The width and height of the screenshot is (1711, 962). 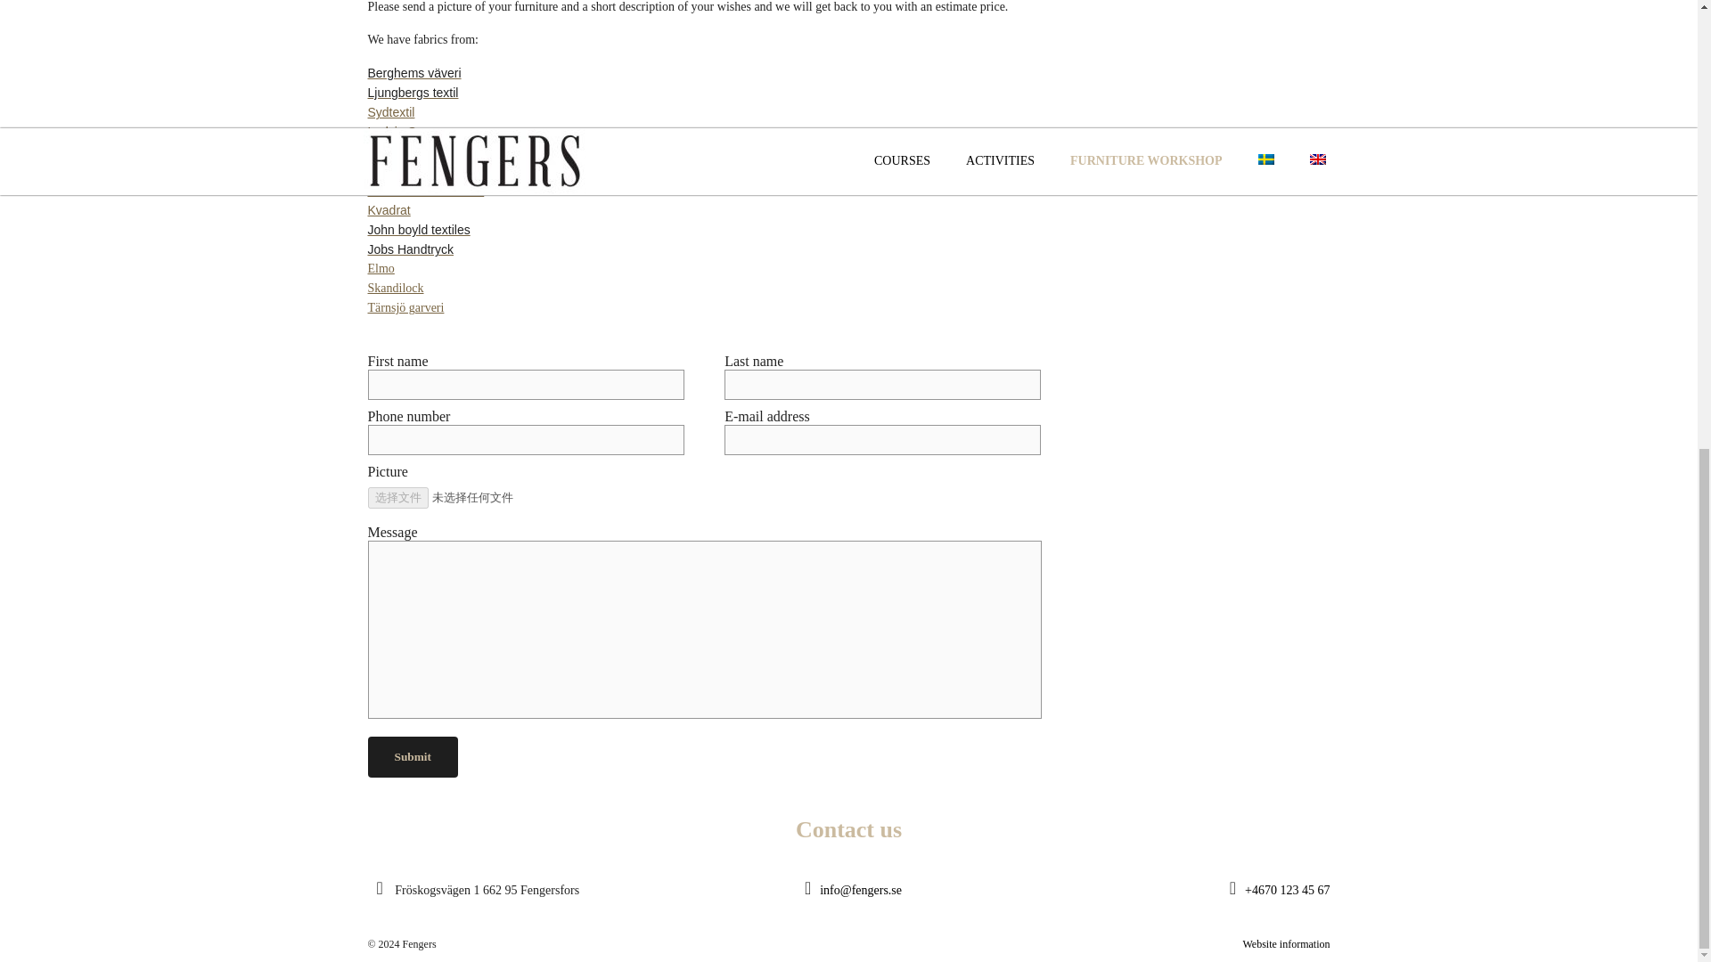 I want to click on John boyld textiles, so click(x=418, y=230).